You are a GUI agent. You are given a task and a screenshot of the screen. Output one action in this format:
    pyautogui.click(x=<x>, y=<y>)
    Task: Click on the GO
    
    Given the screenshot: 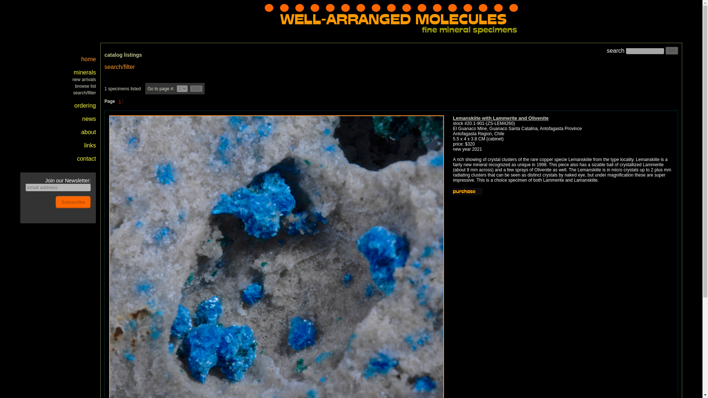 What is the action you would take?
    pyautogui.click(x=671, y=50)
    